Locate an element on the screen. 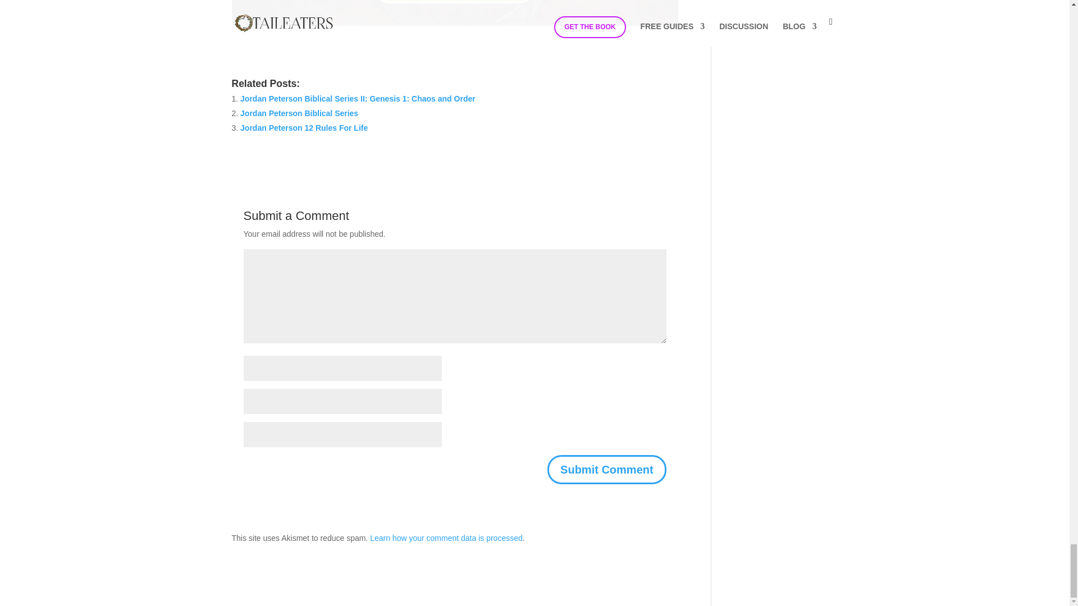 The image size is (1078, 606). Jordan Peterson 12 Rules For Life is located at coordinates (304, 128).